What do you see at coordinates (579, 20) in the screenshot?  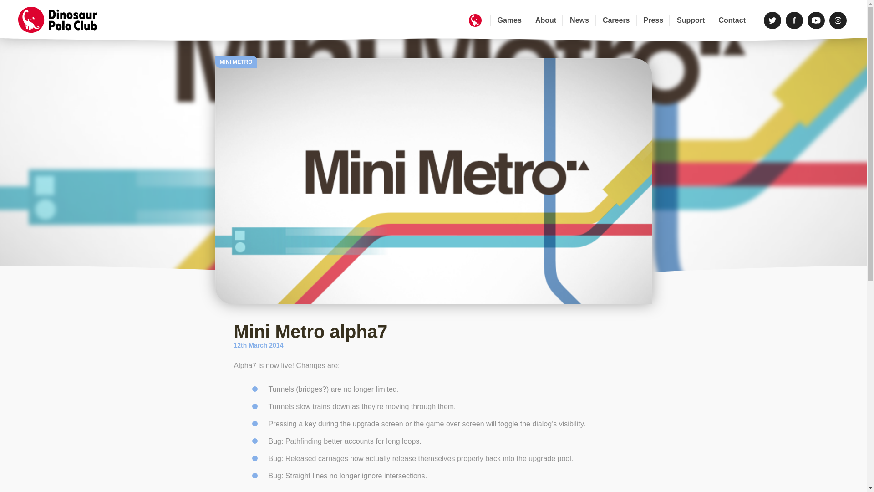 I see `News` at bounding box center [579, 20].